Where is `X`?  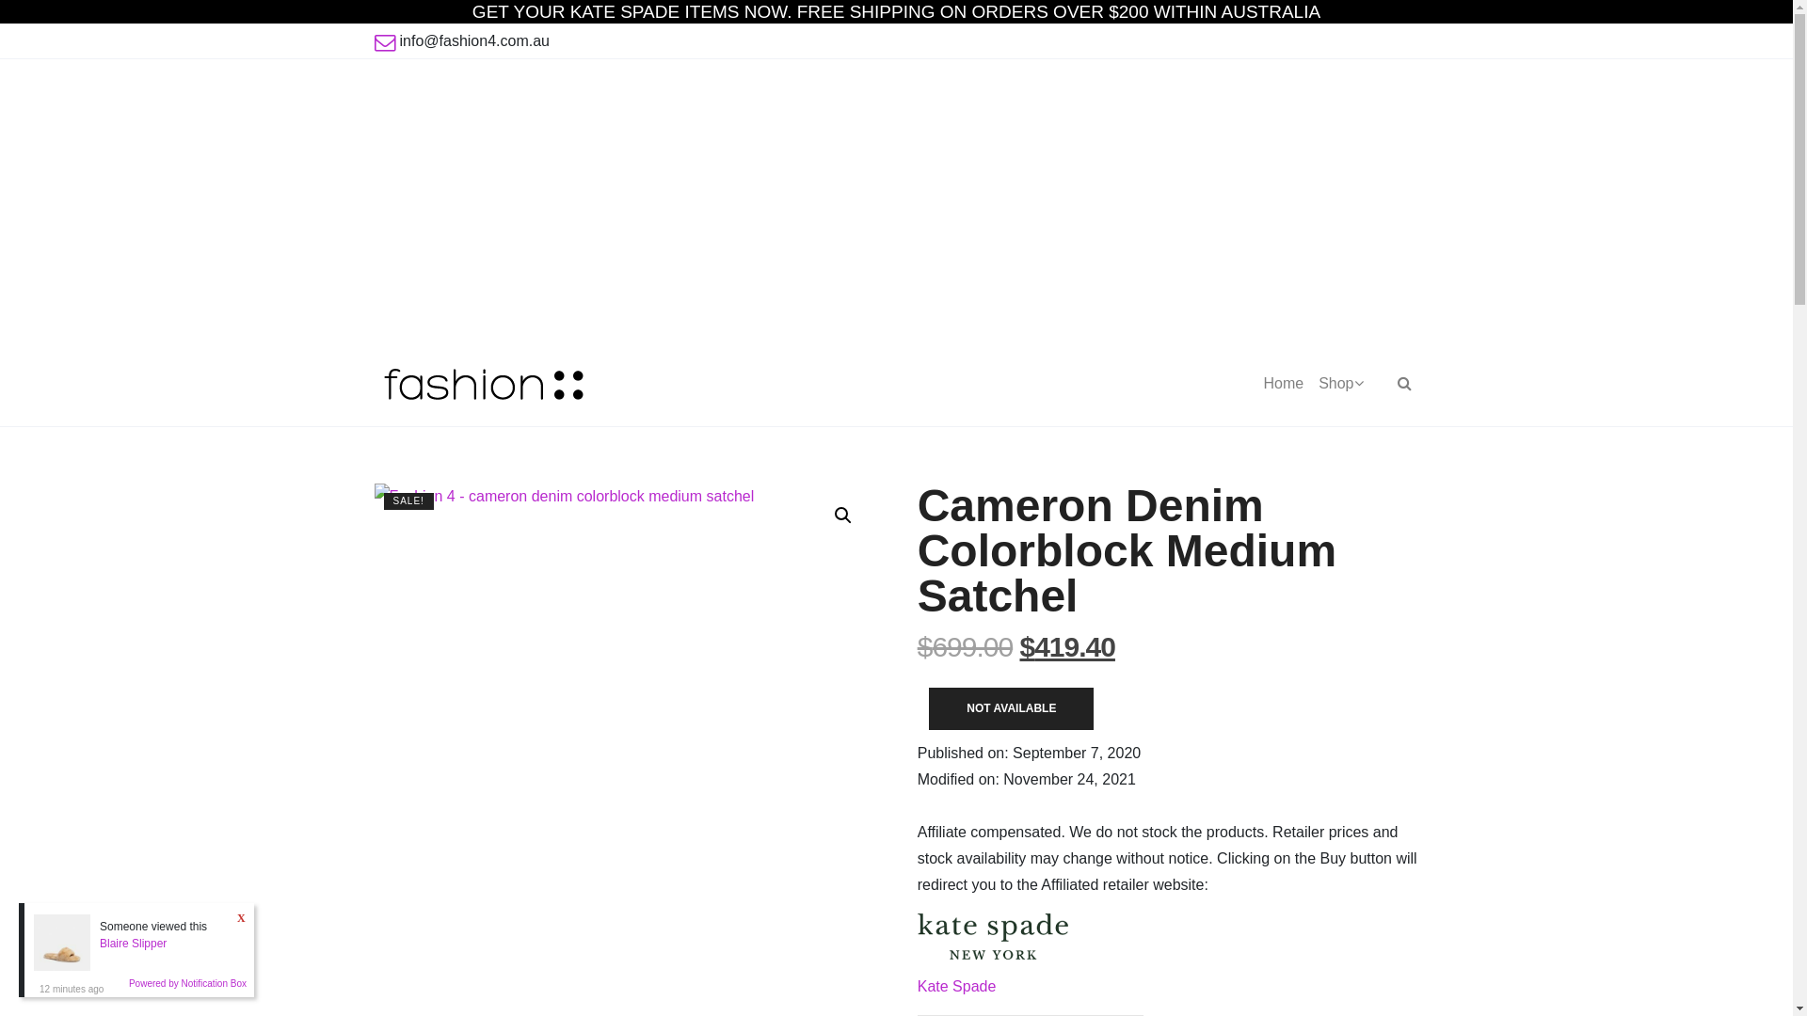
X is located at coordinates (242, 918).